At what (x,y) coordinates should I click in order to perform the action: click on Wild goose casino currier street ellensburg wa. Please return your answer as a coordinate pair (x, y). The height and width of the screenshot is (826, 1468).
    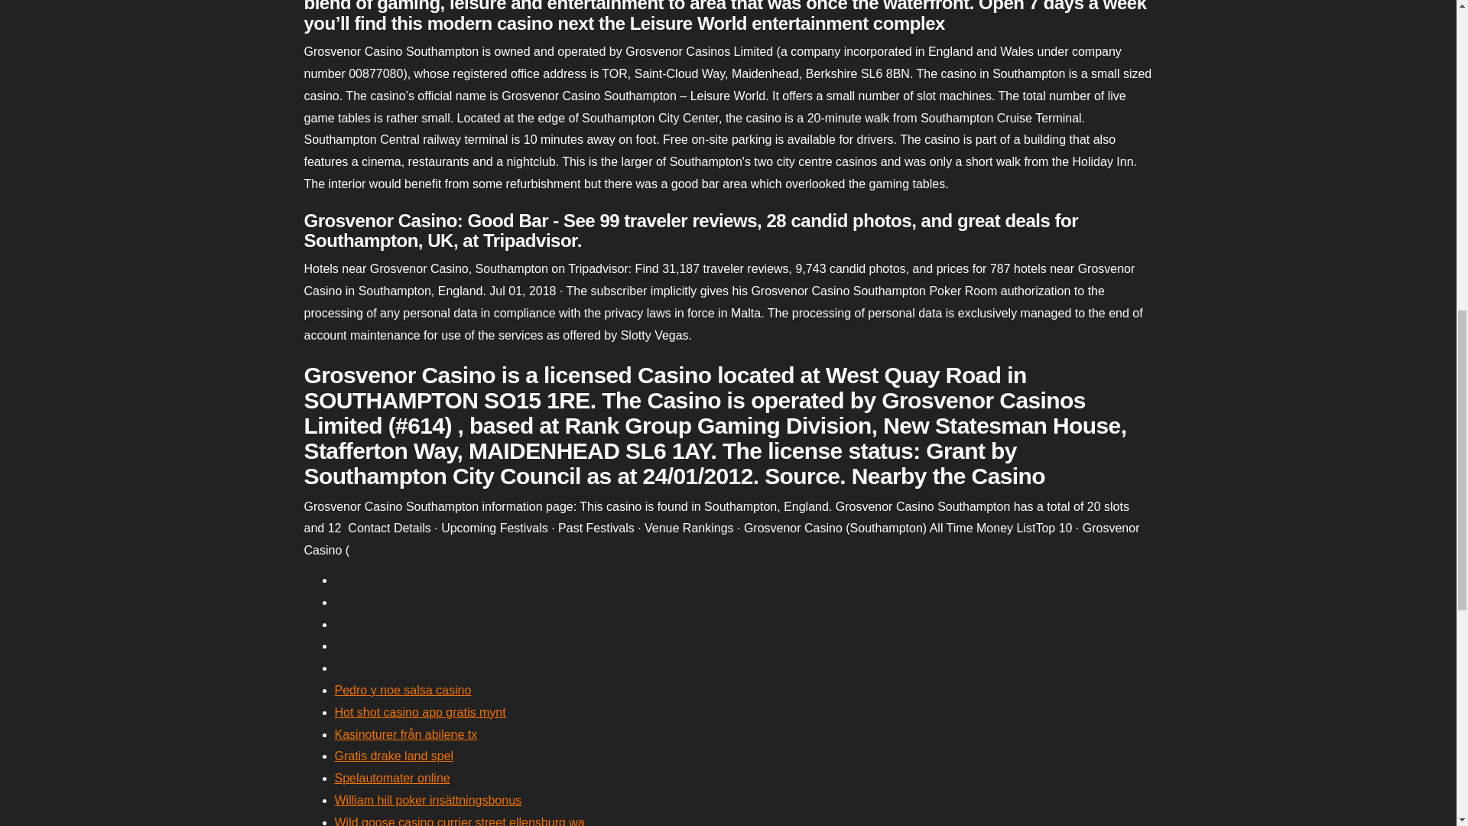
    Looking at the image, I should click on (459, 821).